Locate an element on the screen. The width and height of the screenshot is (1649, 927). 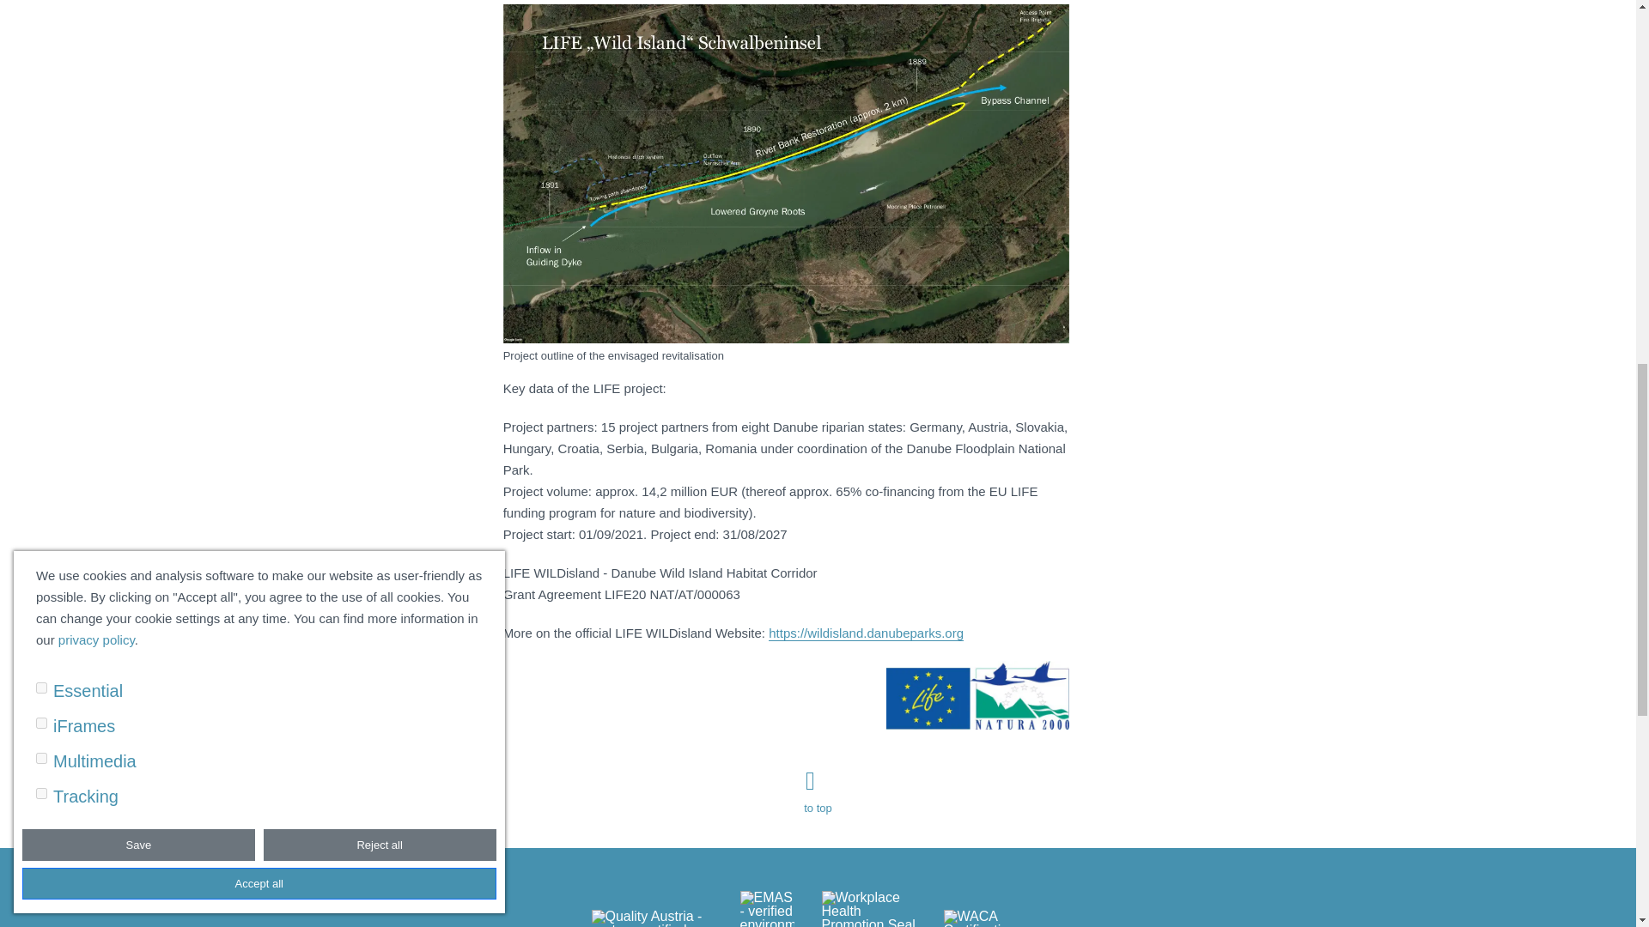
WACA Certification silver is located at coordinates (993, 918).